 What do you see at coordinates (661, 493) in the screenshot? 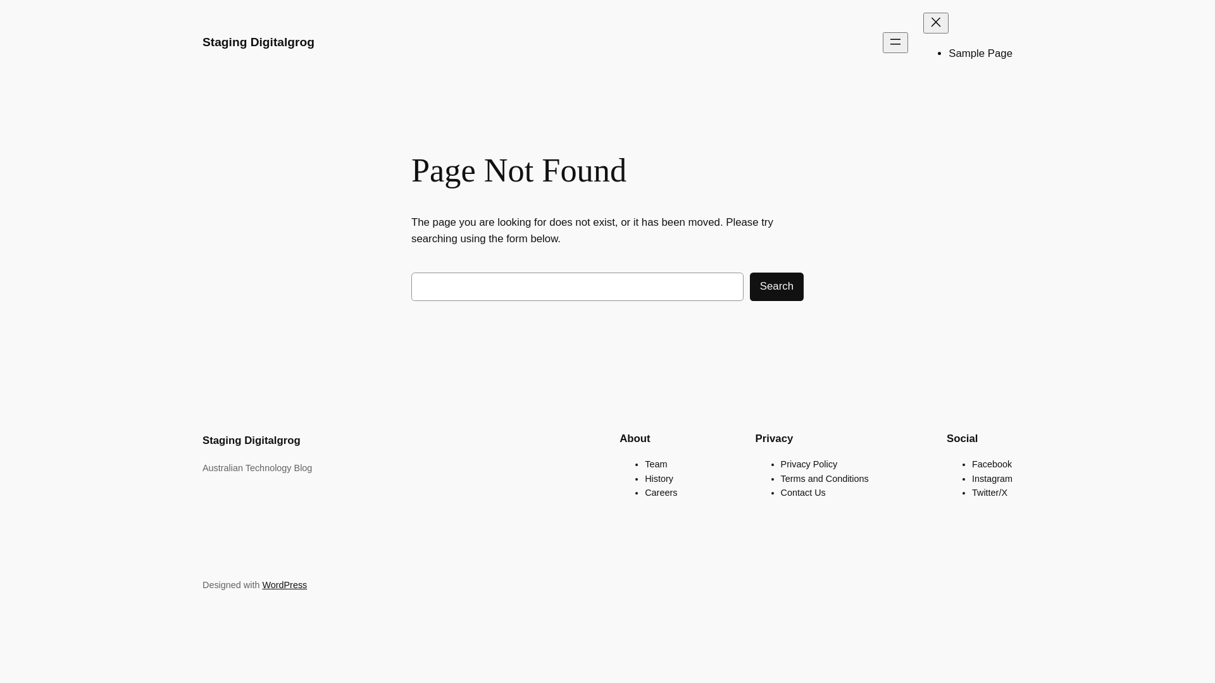
I see `Careers` at bounding box center [661, 493].